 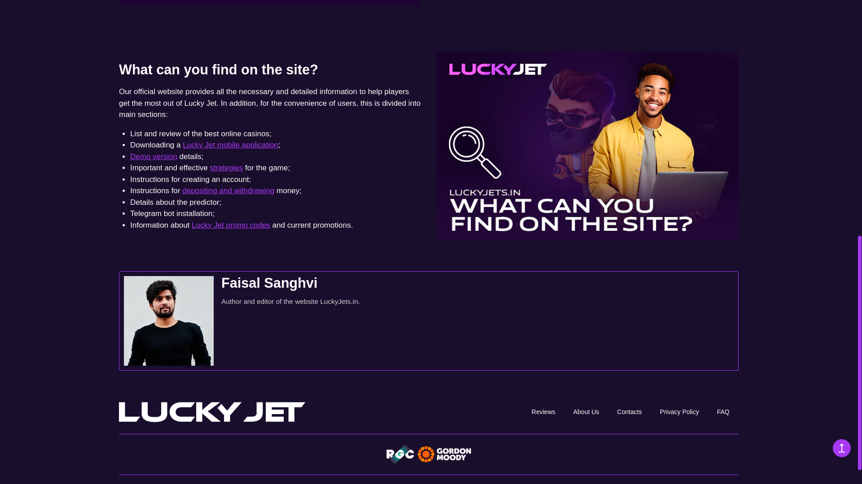 I want to click on depositing and withdrawing, so click(x=228, y=190).